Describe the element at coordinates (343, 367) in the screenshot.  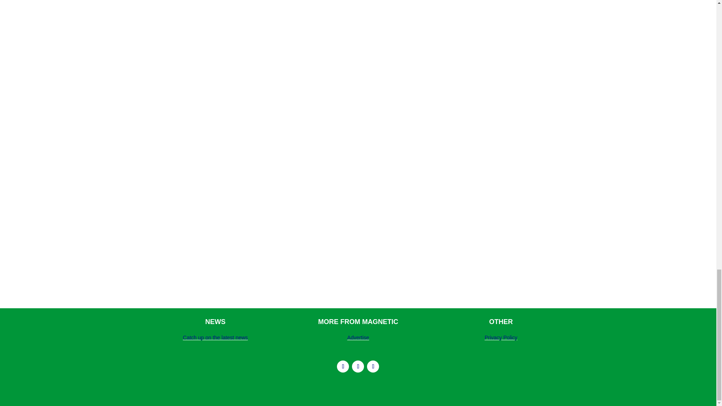
I see `Follow on Instagram` at that location.